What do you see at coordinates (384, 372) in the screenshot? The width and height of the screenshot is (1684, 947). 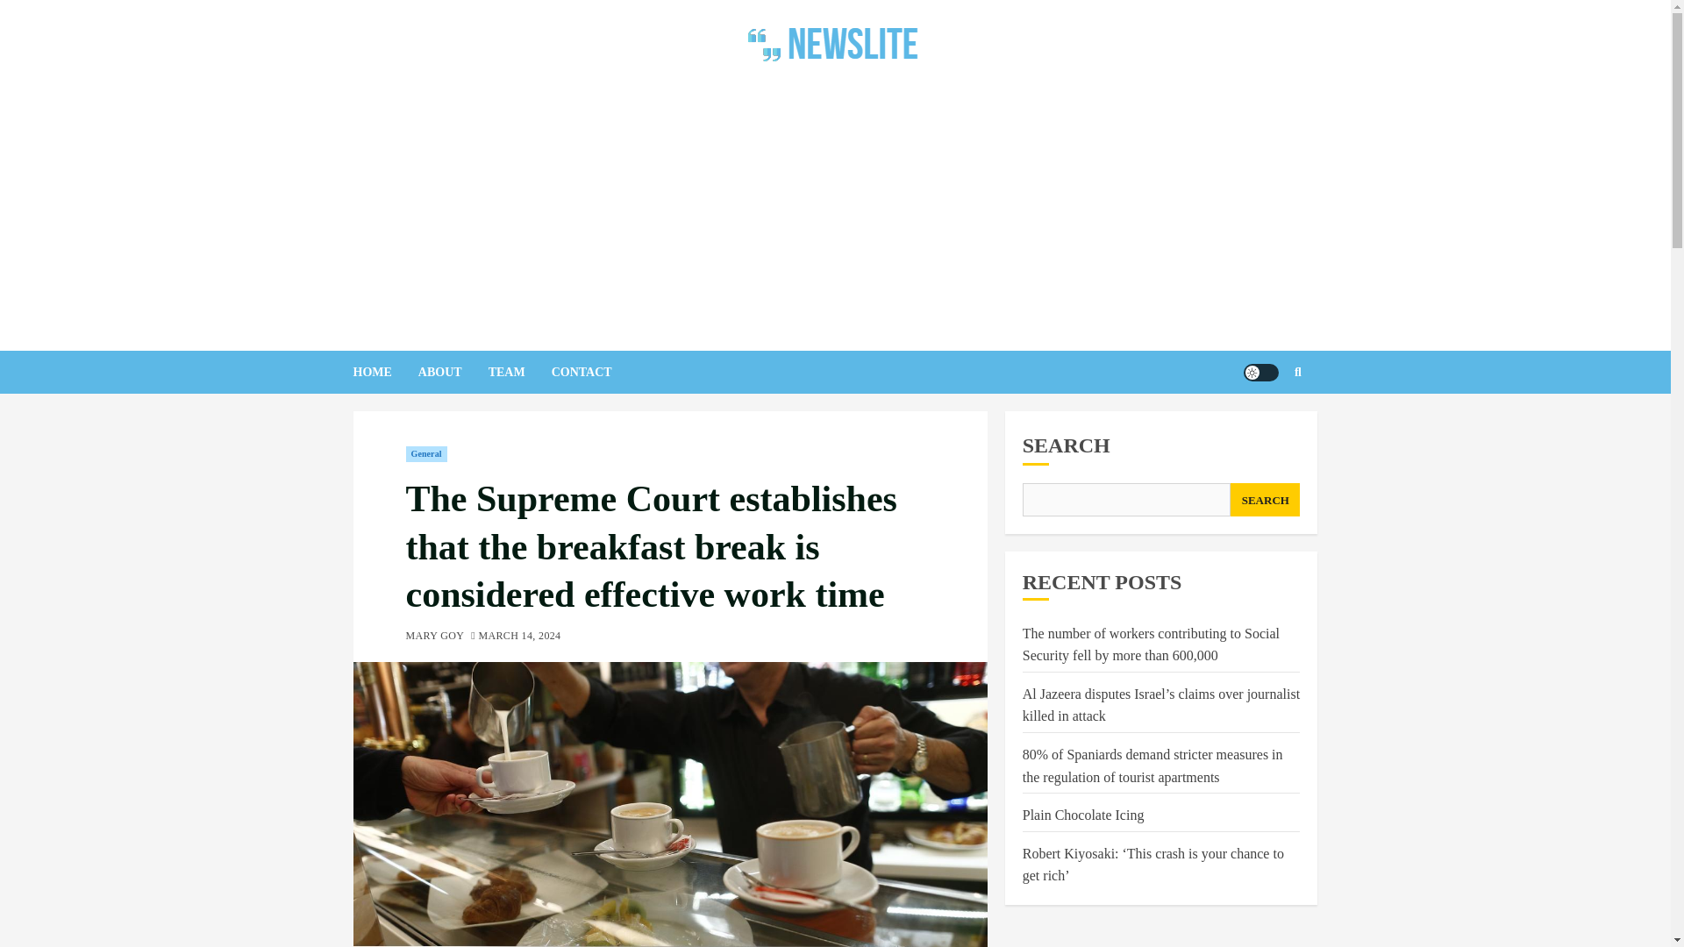 I see `HOME` at bounding box center [384, 372].